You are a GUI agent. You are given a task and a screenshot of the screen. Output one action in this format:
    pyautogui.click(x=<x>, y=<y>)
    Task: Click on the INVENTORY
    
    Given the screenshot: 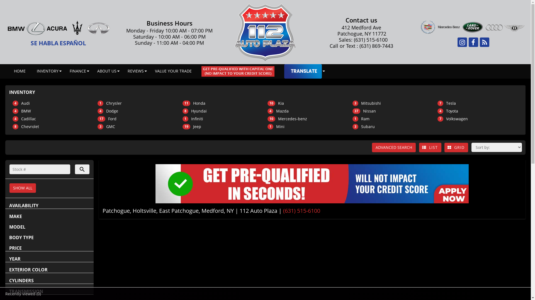 What is the action you would take?
    pyautogui.click(x=48, y=71)
    